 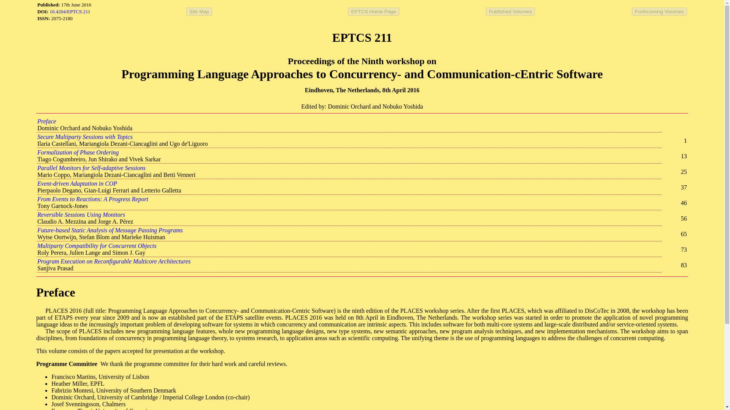 I want to click on Formalization of Phase Ordering, so click(x=78, y=153).